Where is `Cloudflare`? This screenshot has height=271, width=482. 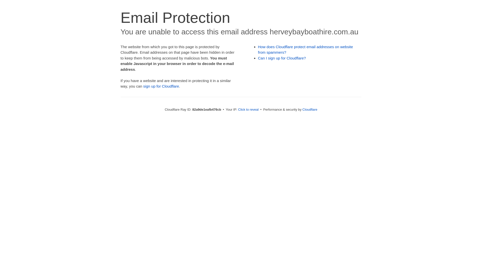 Cloudflare is located at coordinates (310, 109).